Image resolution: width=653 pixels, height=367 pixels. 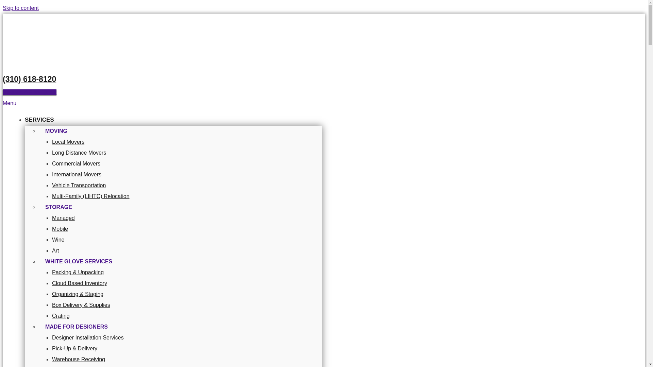 What do you see at coordinates (55, 251) in the screenshot?
I see `Art` at bounding box center [55, 251].